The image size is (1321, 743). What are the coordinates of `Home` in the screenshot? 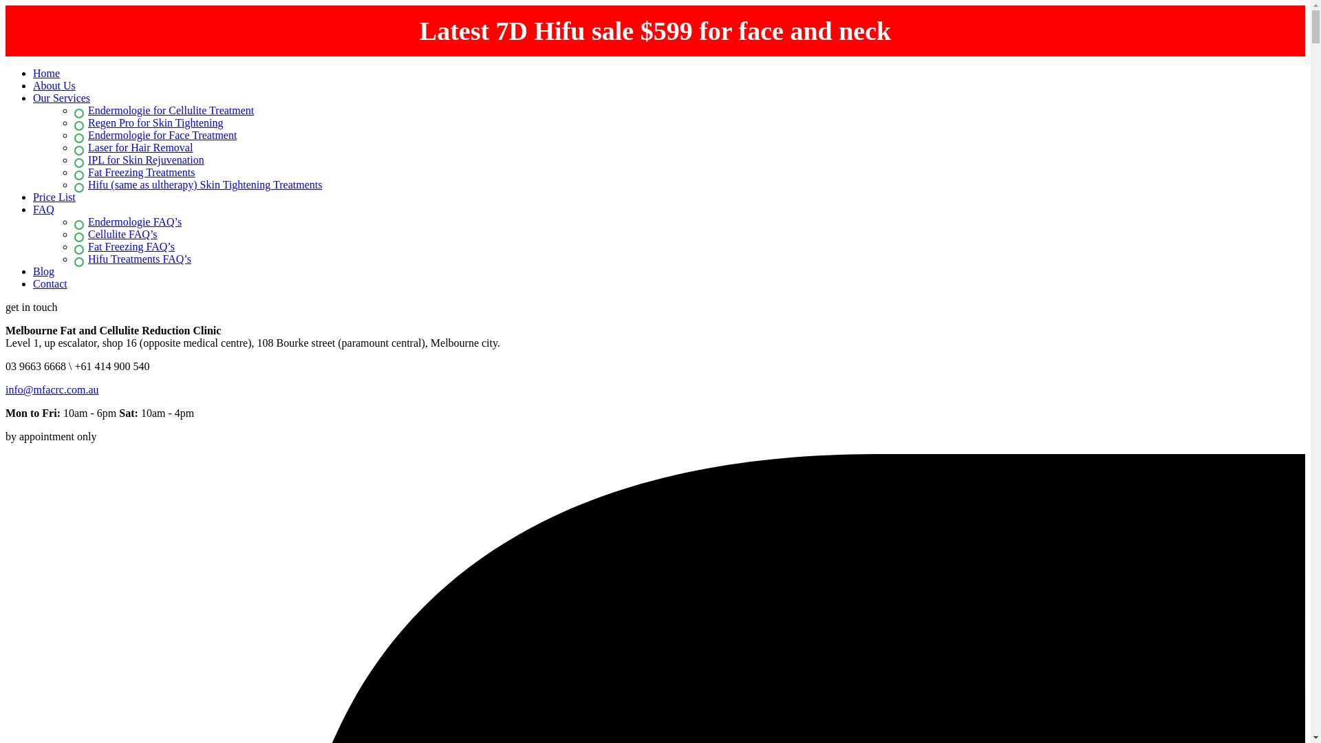 It's located at (47, 73).